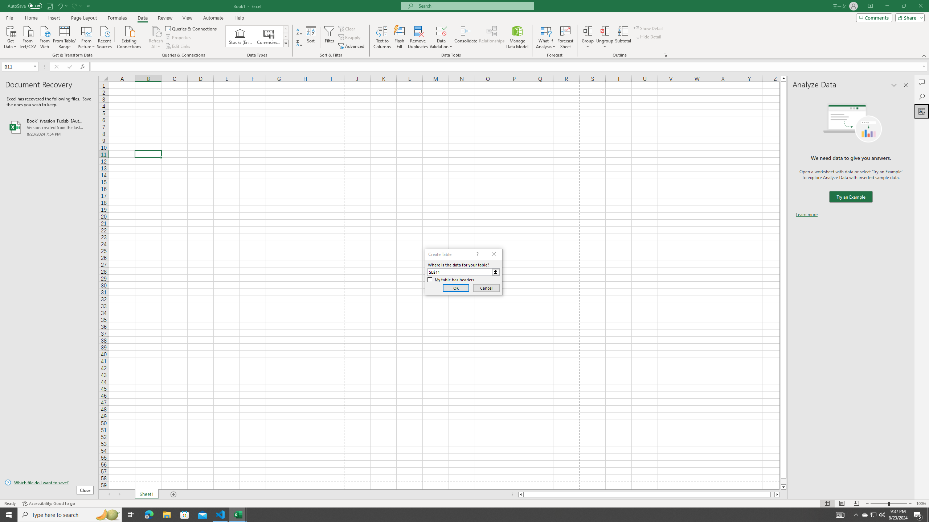  I want to click on Sort..., so click(311, 37).